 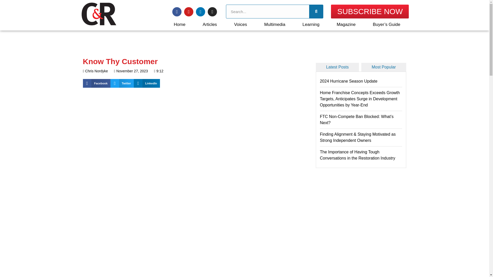 What do you see at coordinates (179, 24) in the screenshot?
I see `Home` at bounding box center [179, 24].